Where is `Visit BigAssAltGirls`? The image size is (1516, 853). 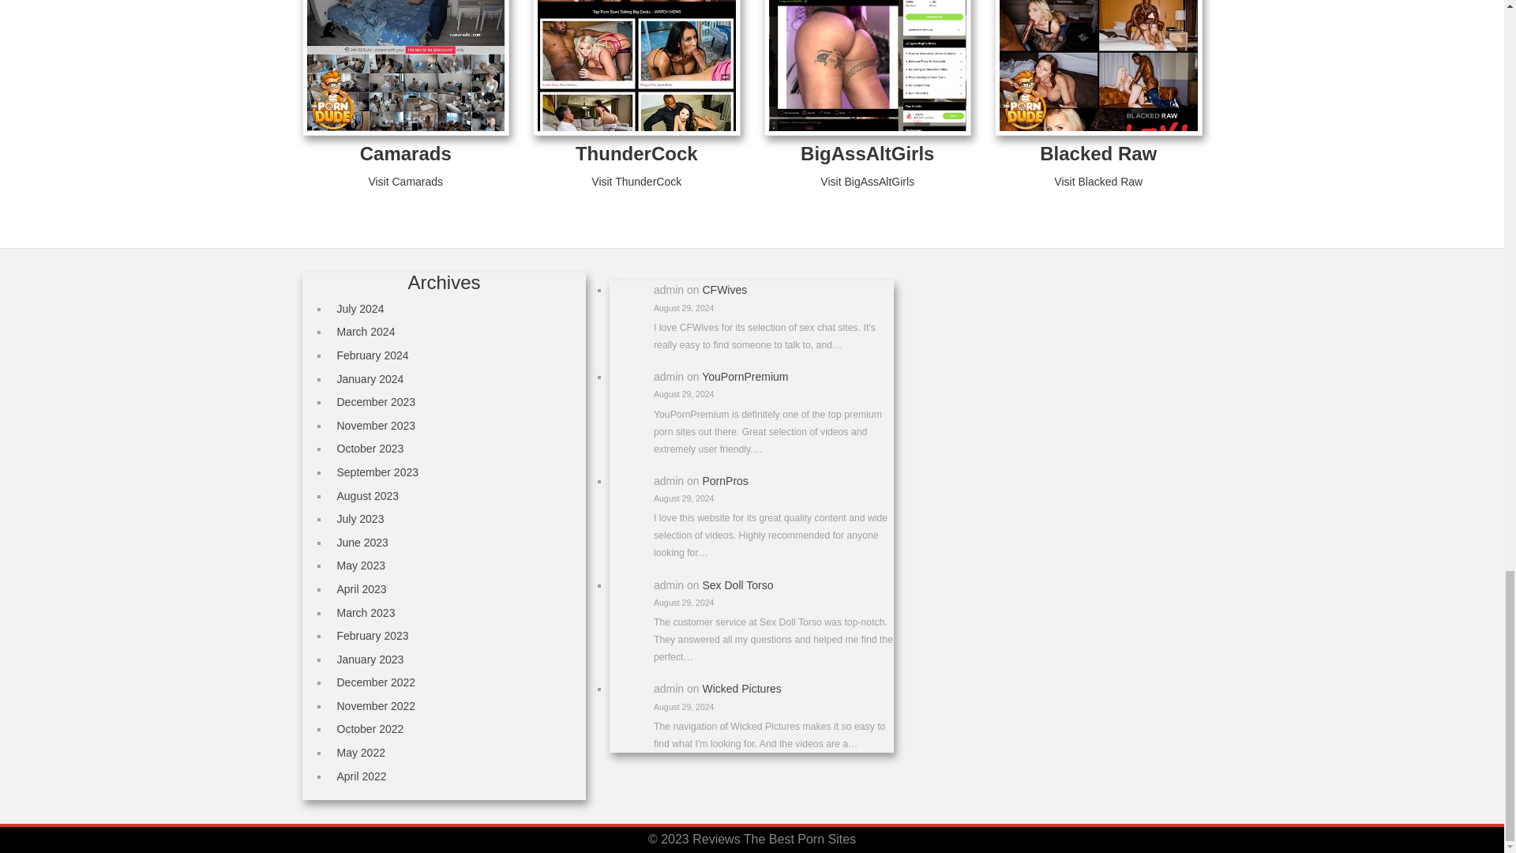 Visit BigAssAltGirls is located at coordinates (867, 182).